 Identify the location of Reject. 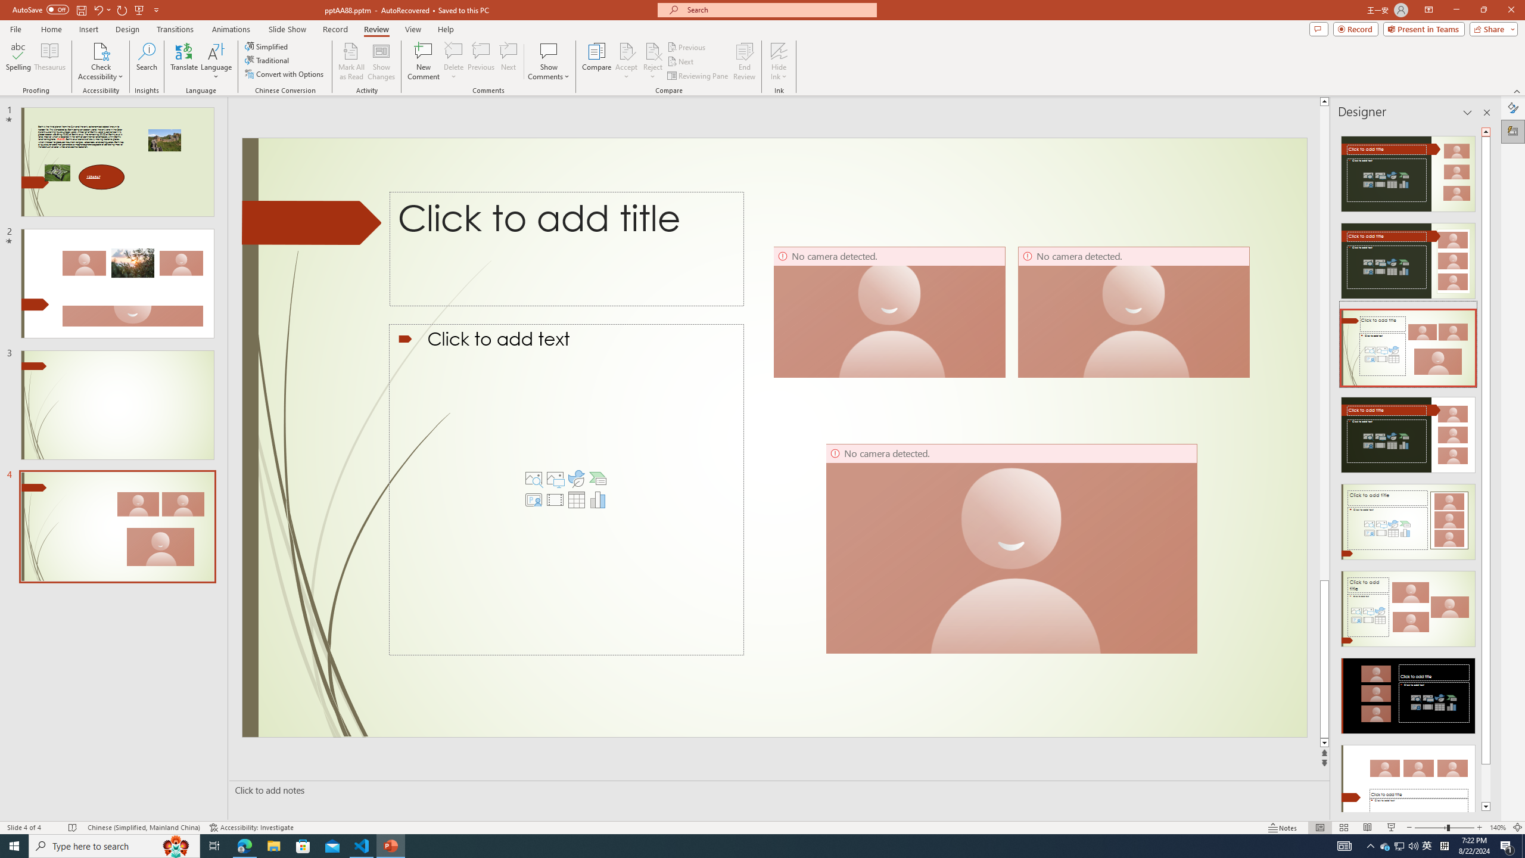
(653, 61).